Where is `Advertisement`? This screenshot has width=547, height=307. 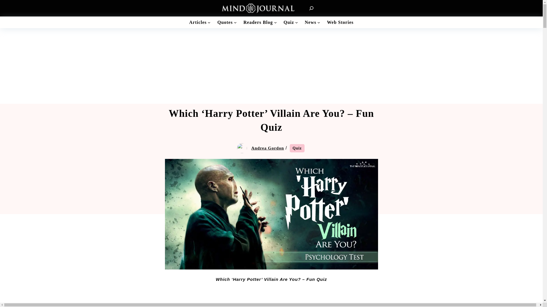
Advertisement is located at coordinates (271, 299).